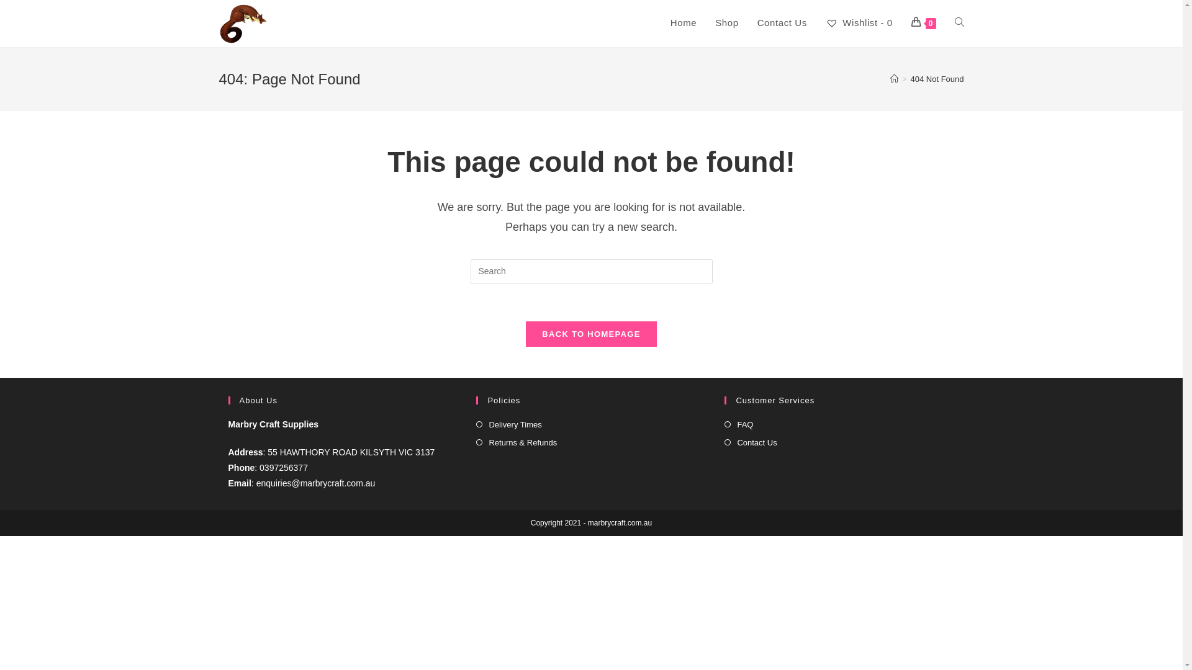  What do you see at coordinates (937, 79) in the screenshot?
I see `404 Not Found` at bounding box center [937, 79].